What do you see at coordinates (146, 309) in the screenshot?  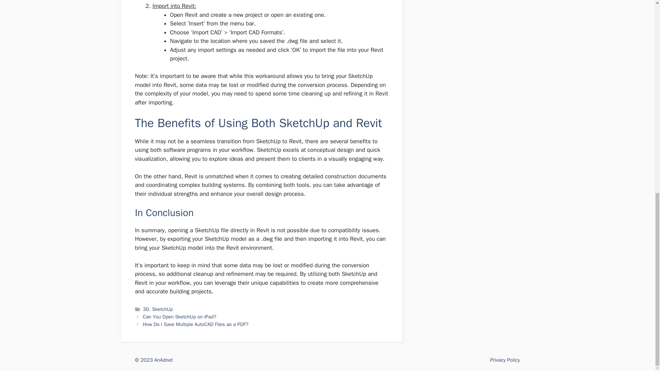 I see `3D` at bounding box center [146, 309].